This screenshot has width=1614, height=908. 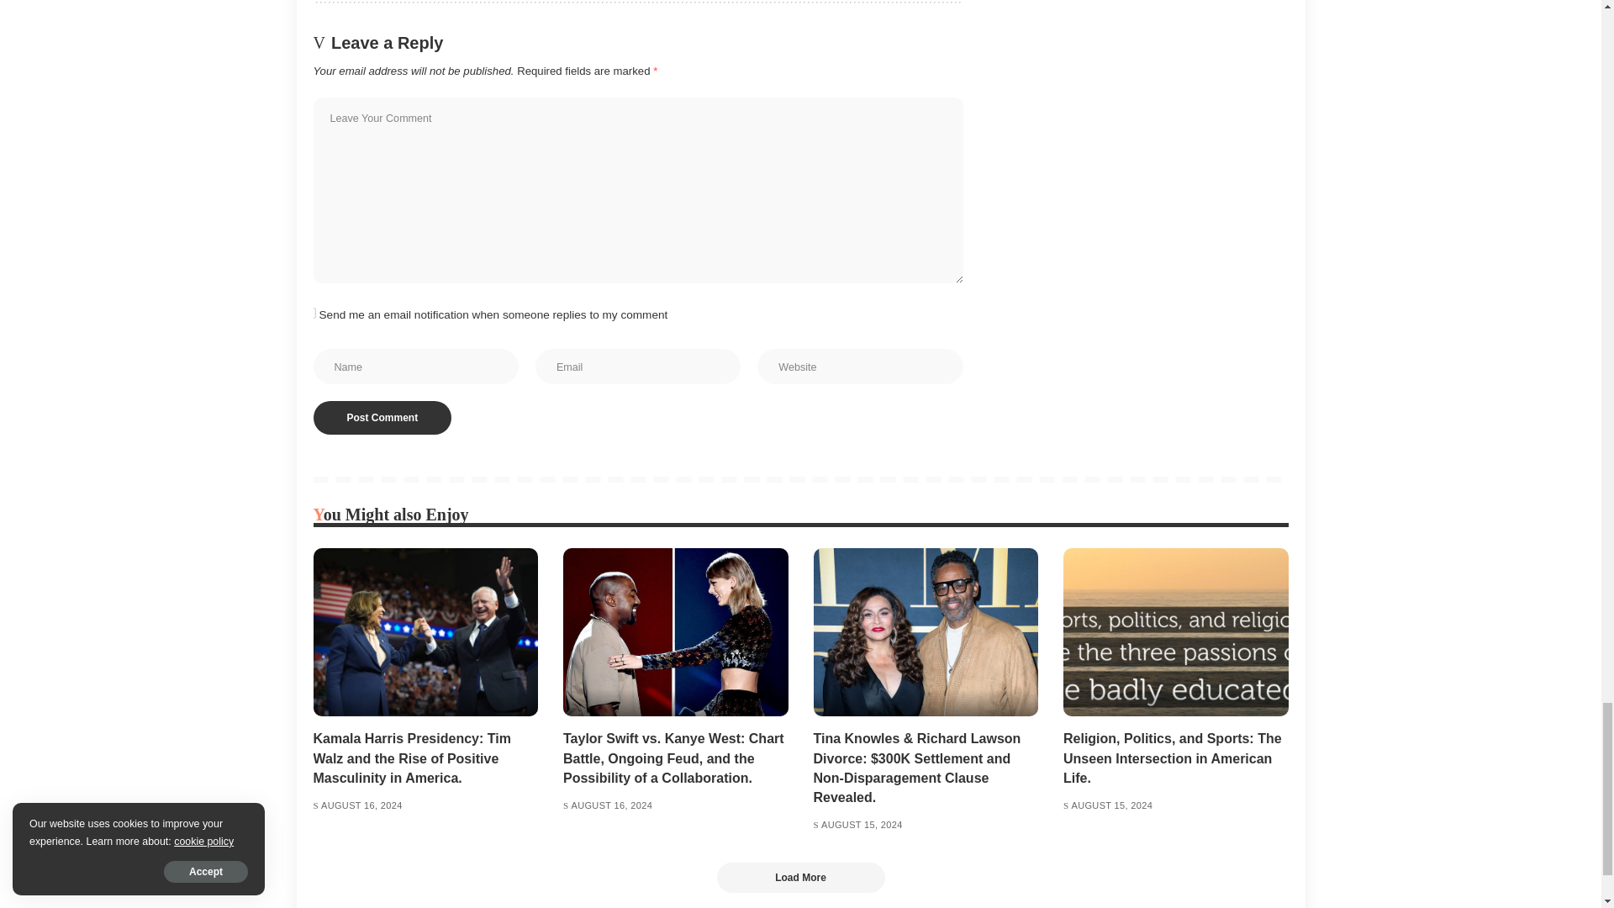 What do you see at coordinates (611, 805) in the screenshot?
I see `2024-08-16T00:17:16-04:00` at bounding box center [611, 805].